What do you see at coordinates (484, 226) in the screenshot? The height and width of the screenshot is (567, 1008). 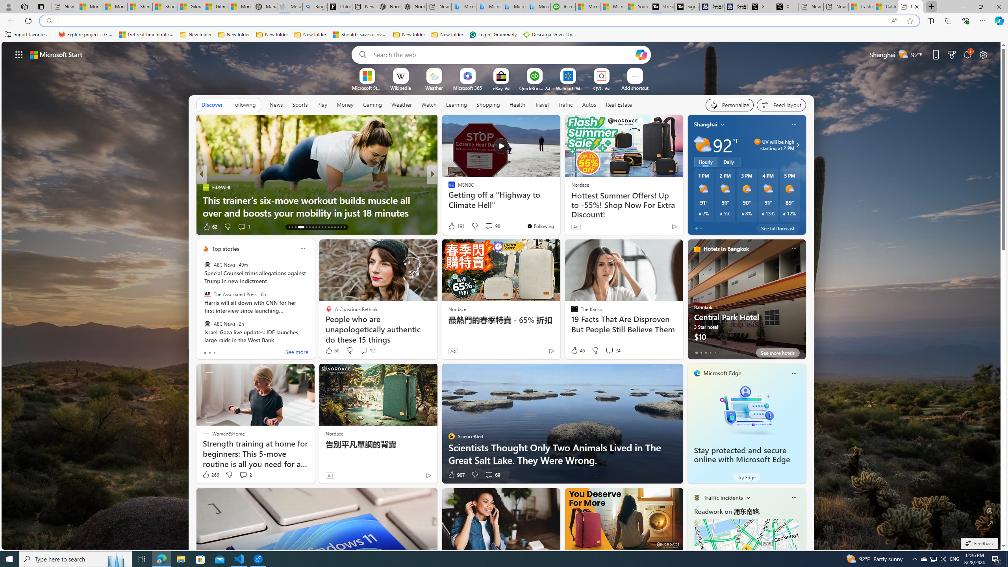 I see `View comments 7 Comment` at bounding box center [484, 226].